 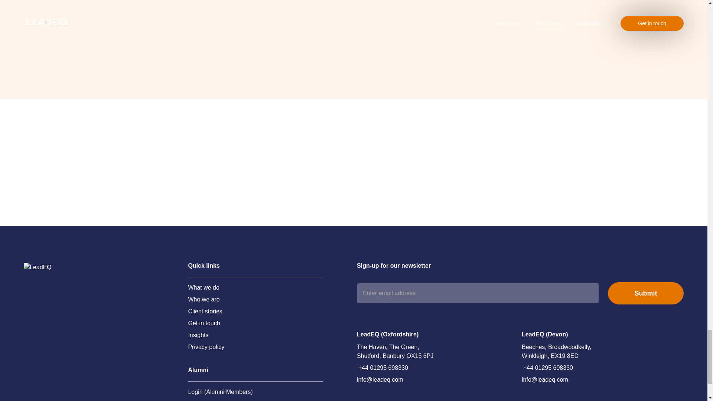 What do you see at coordinates (204, 323) in the screenshot?
I see `Get in touch` at bounding box center [204, 323].